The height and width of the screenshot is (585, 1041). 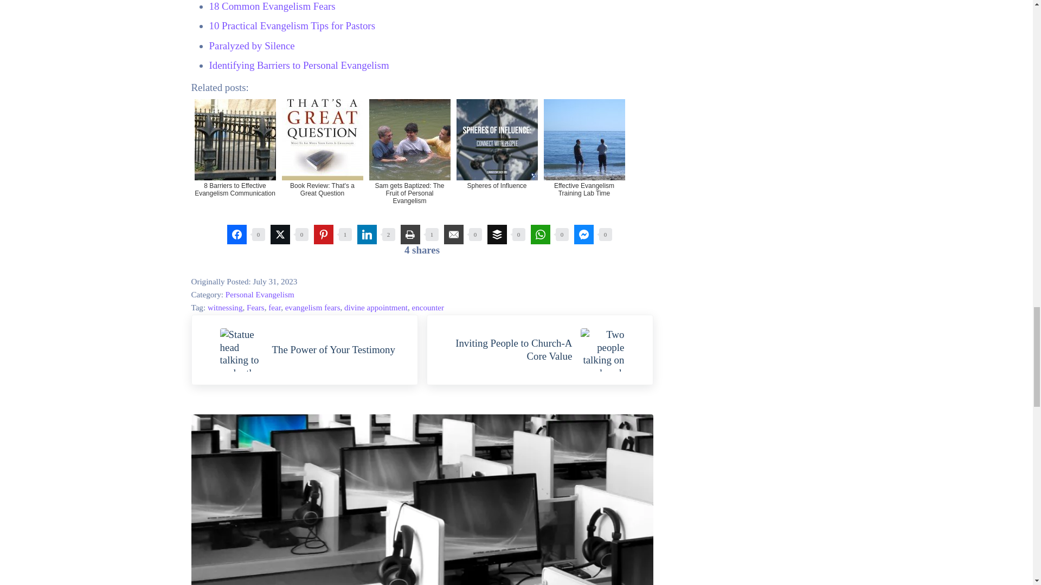 I want to click on Share on WhatsApp, so click(x=539, y=234).